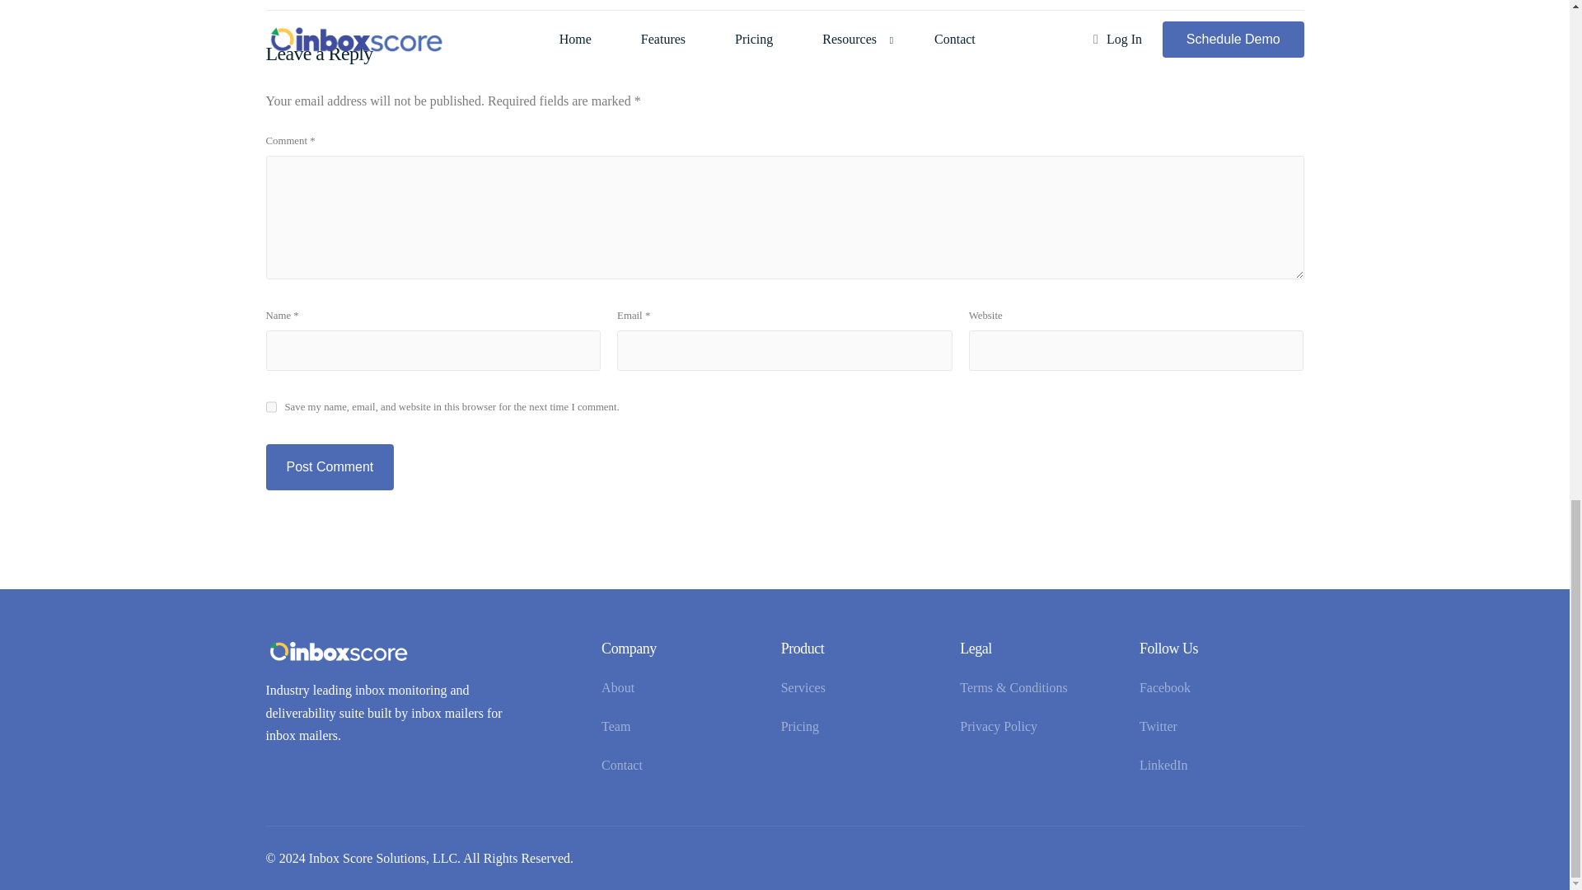 The height and width of the screenshot is (890, 1582). Describe the element at coordinates (1220, 765) in the screenshot. I see `LinkedIn` at that location.